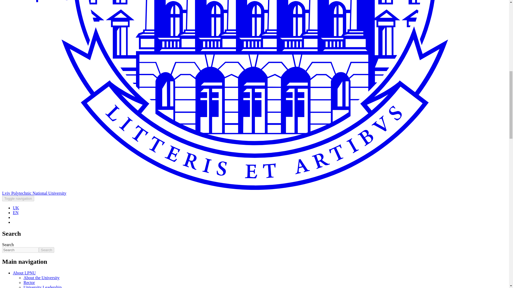 The height and width of the screenshot is (288, 513). I want to click on Rector, so click(29, 282).